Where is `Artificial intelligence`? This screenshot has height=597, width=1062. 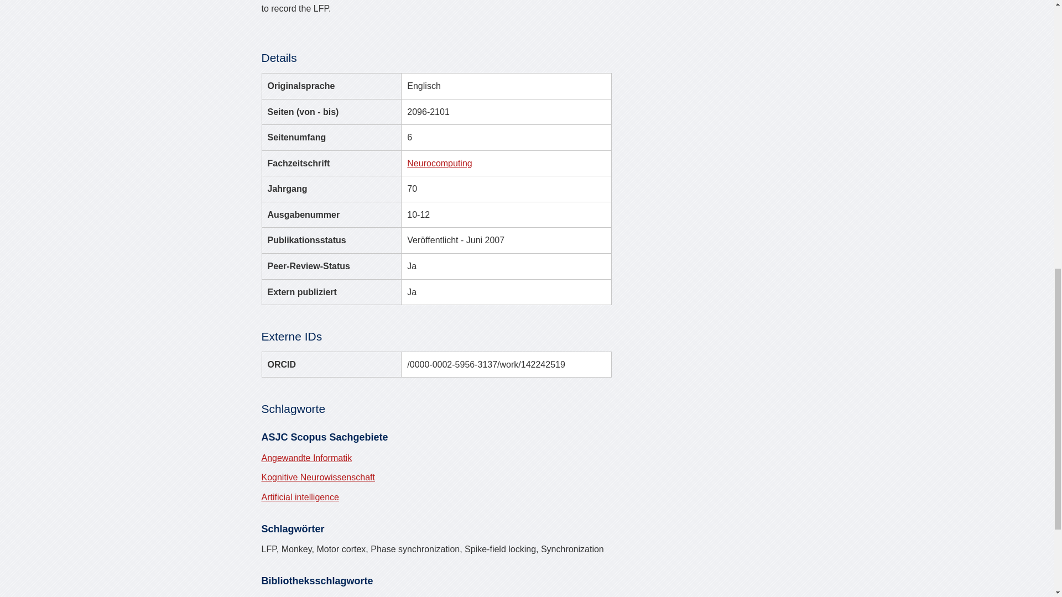 Artificial intelligence is located at coordinates (300, 498).